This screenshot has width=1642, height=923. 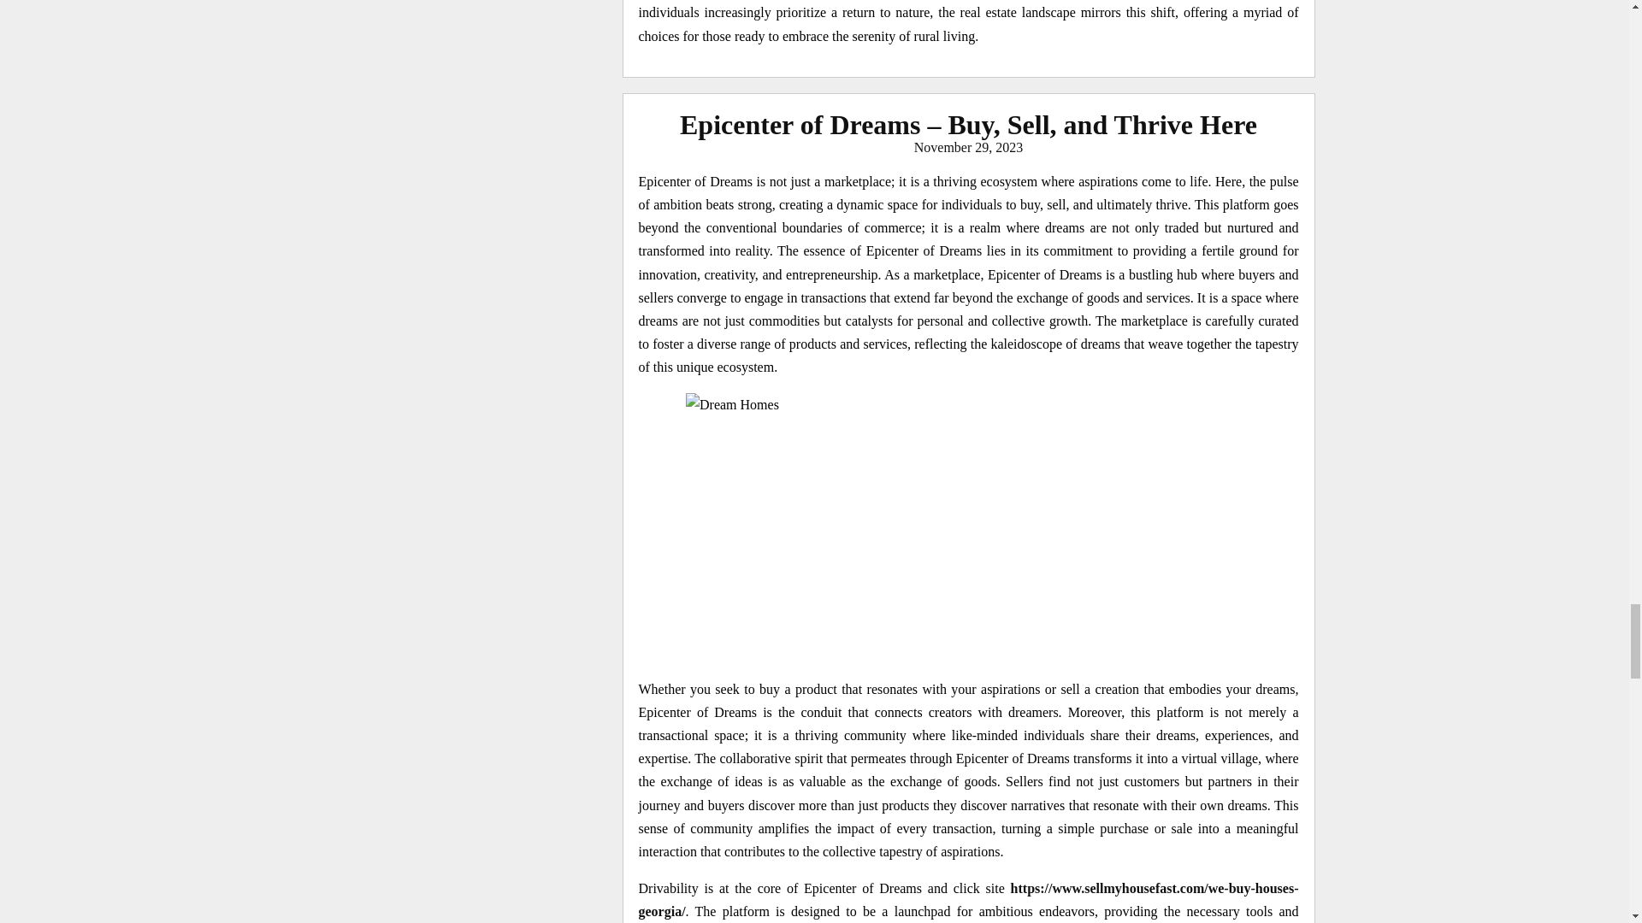 What do you see at coordinates (968, 147) in the screenshot?
I see `November 29, 2023` at bounding box center [968, 147].